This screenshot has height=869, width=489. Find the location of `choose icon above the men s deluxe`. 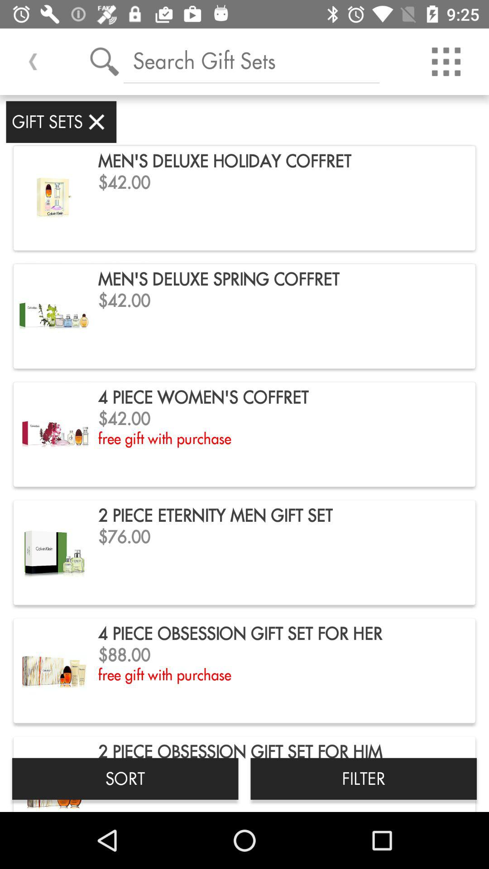

choose icon above the men s deluxe is located at coordinates (252, 61).